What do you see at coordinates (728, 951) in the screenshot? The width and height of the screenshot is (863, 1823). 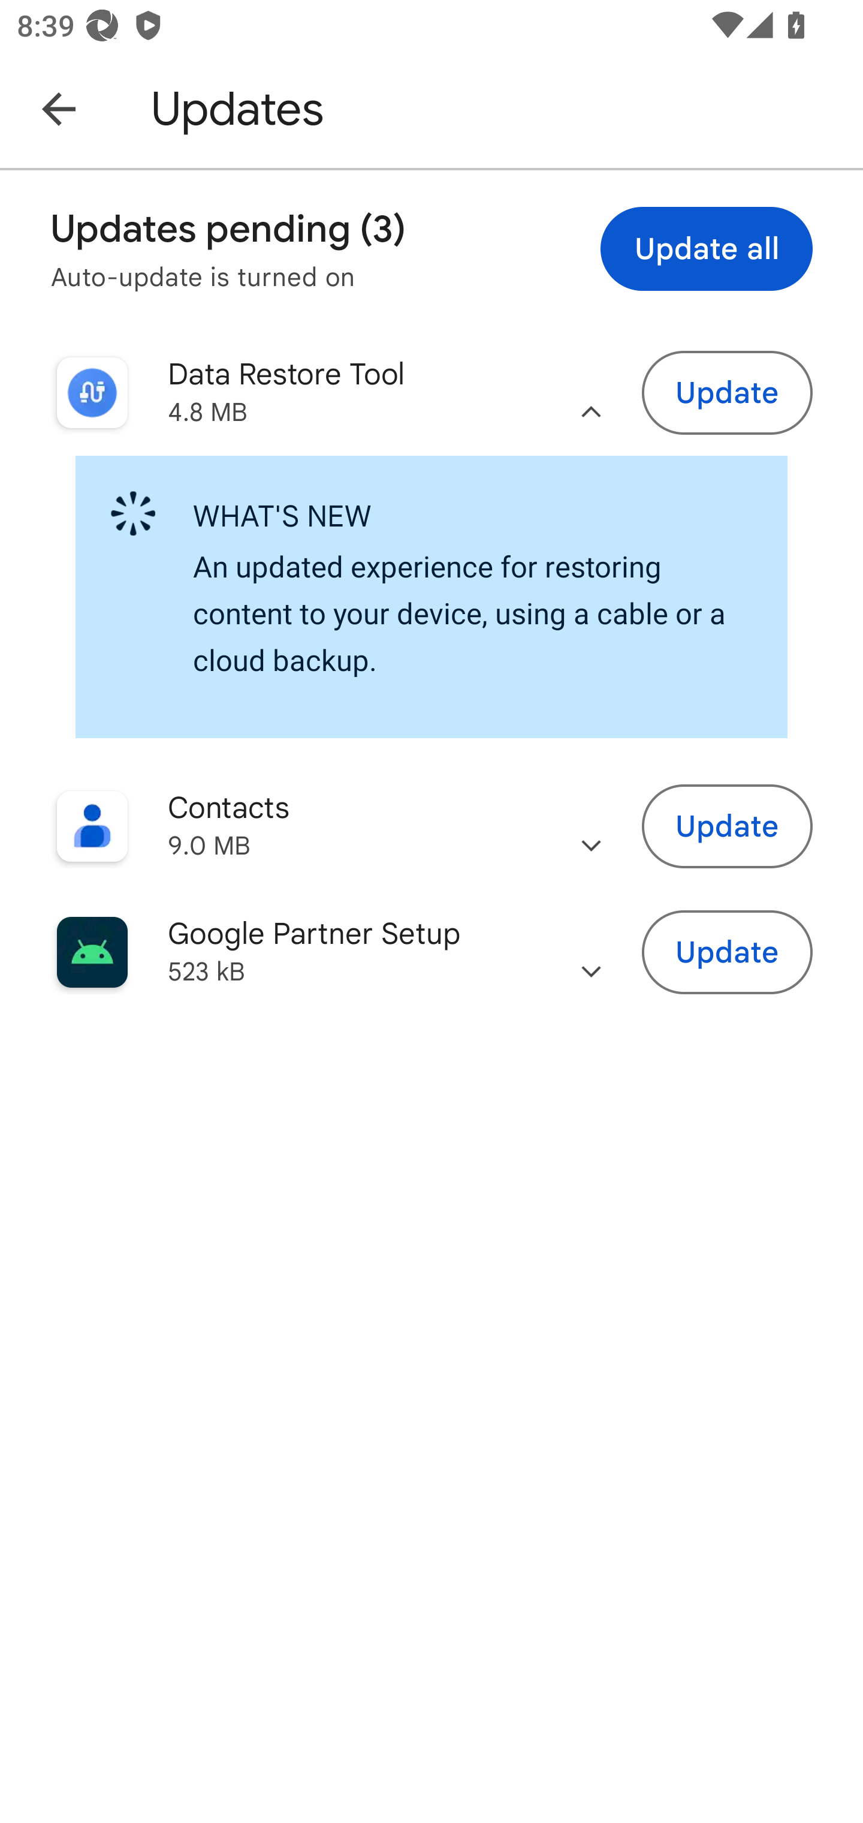 I see `Update` at bounding box center [728, 951].